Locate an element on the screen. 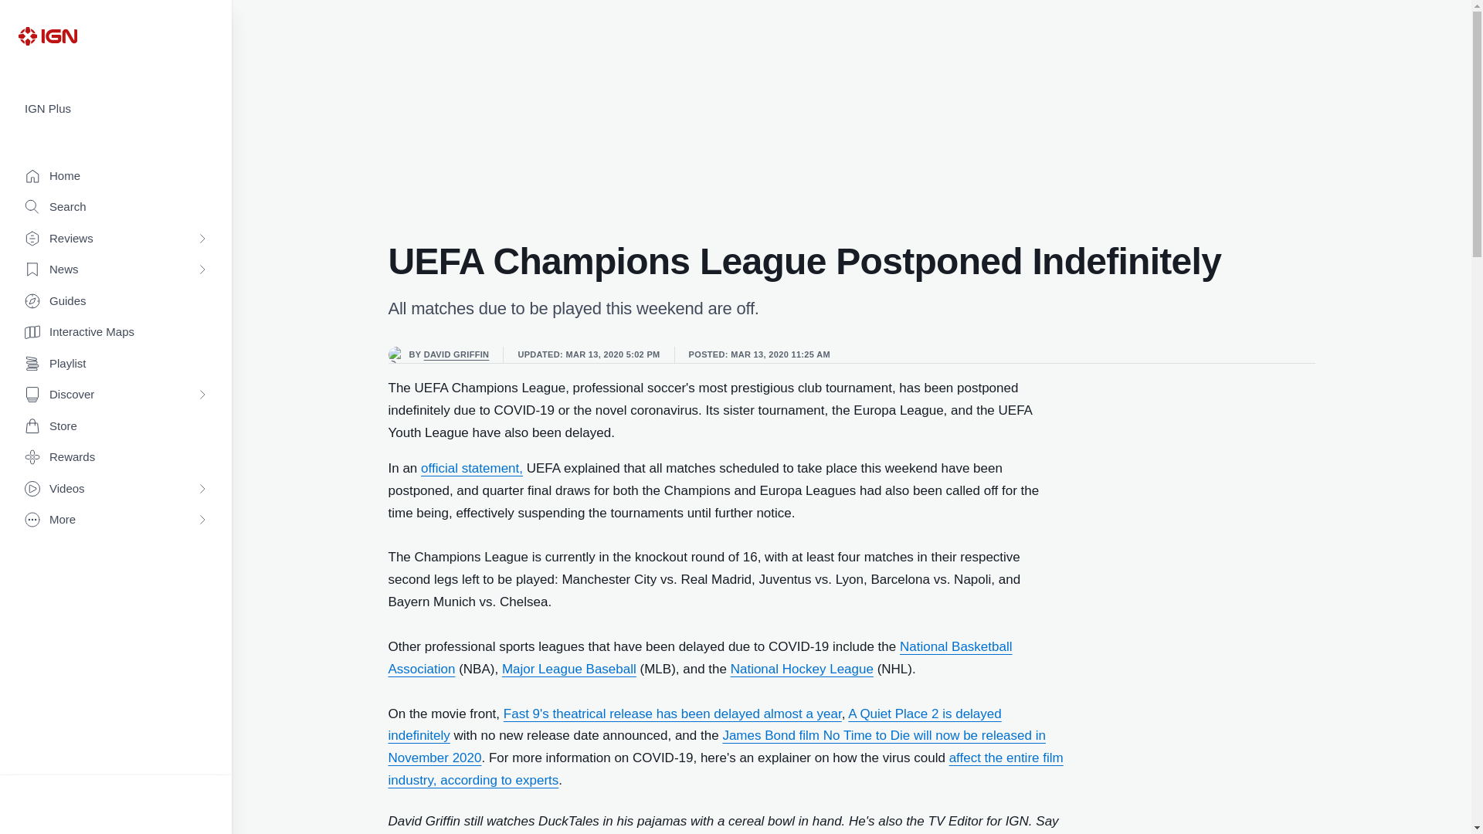 Image resolution: width=1483 pixels, height=834 pixels. Home is located at coordinates (116, 176).